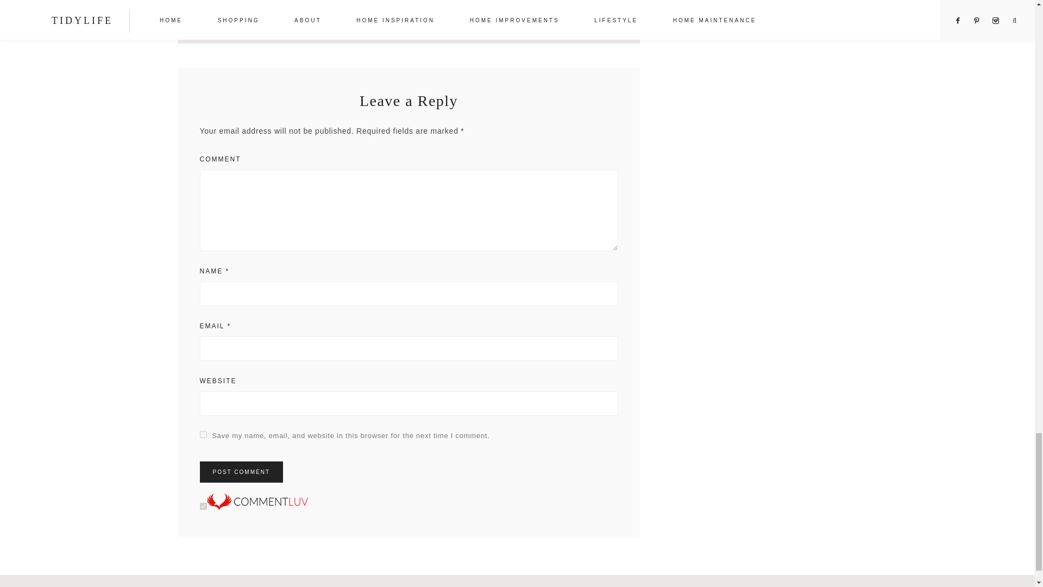  Describe the element at coordinates (406, 8) in the screenshot. I see `Permanent Link to Practical Ways to Cut Driving Costs` at that location.